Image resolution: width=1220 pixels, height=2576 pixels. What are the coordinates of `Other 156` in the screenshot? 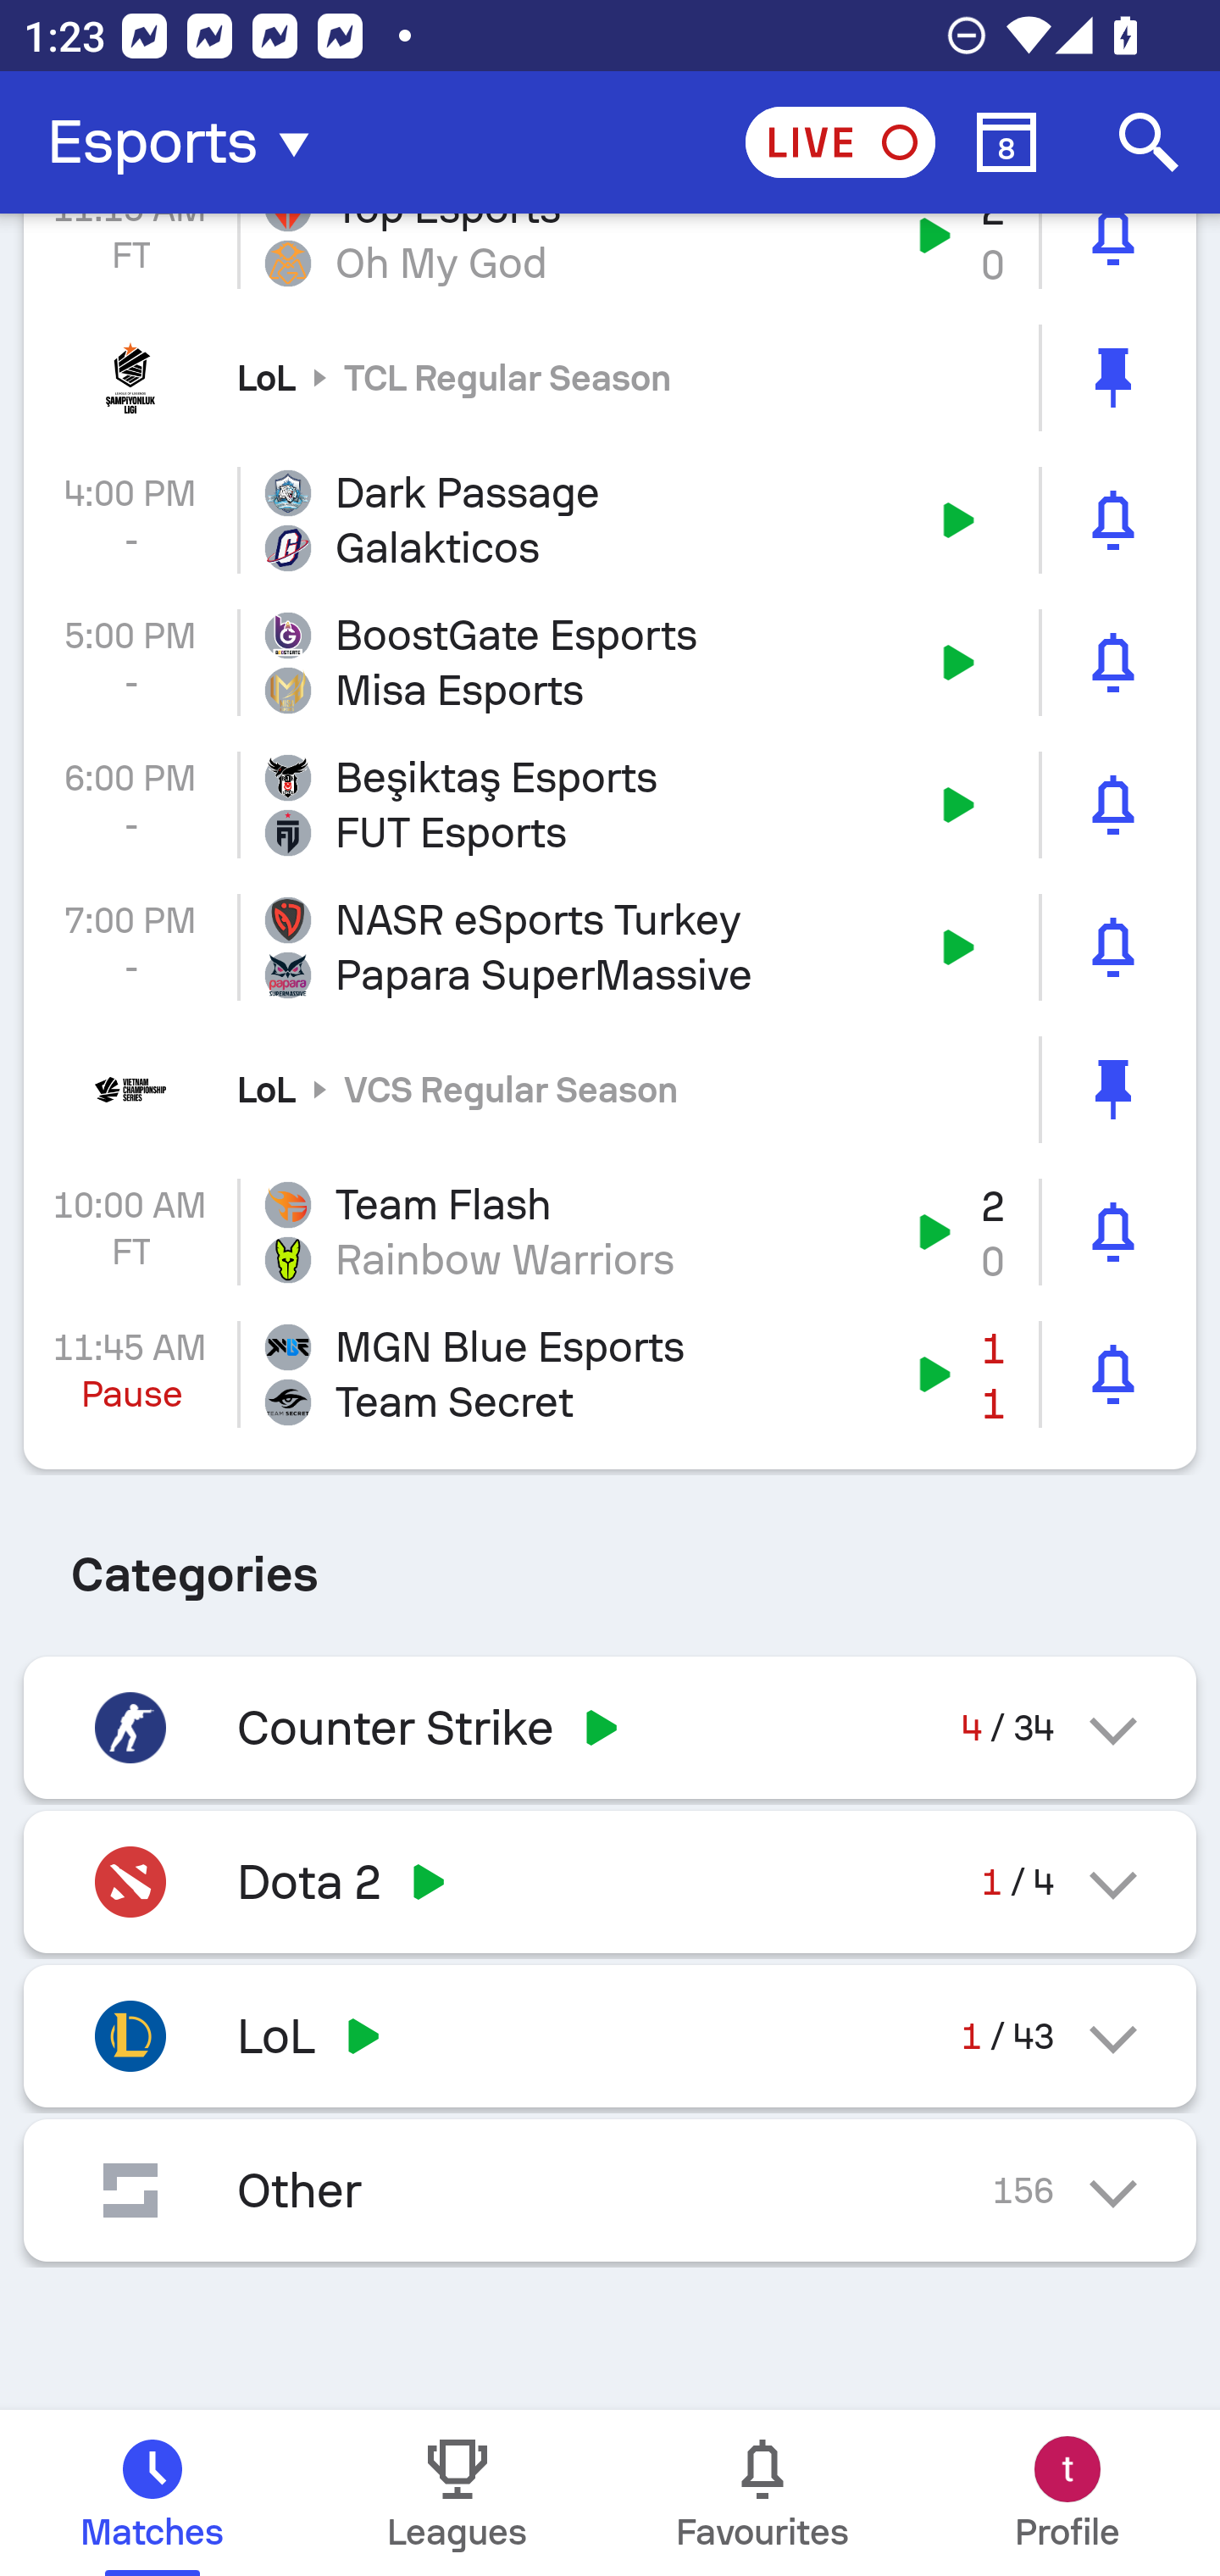 It's located at (610, 2190).